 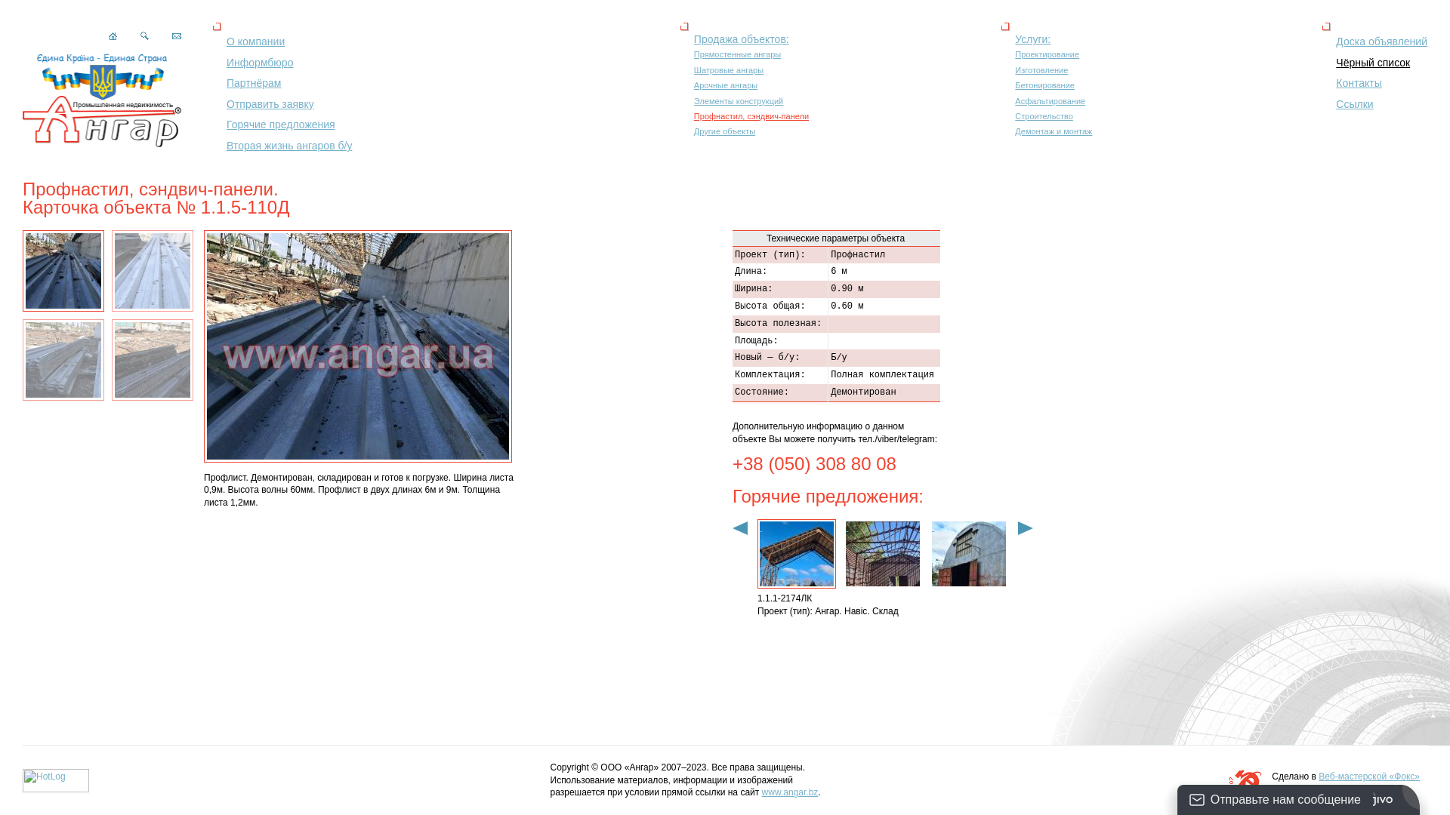 What do you see at coordinates (790, 792) in the screenshot?
I see `www.angar.bz` at bounding box center [790, 792].